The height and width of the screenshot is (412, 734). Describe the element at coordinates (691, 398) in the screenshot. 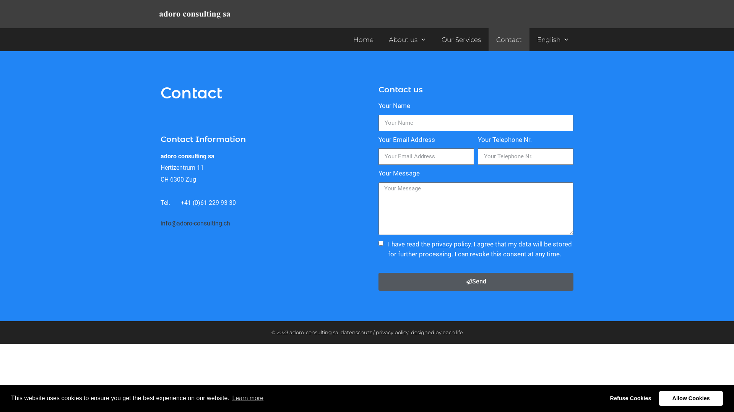

I see `Allow Cookies` at that location.